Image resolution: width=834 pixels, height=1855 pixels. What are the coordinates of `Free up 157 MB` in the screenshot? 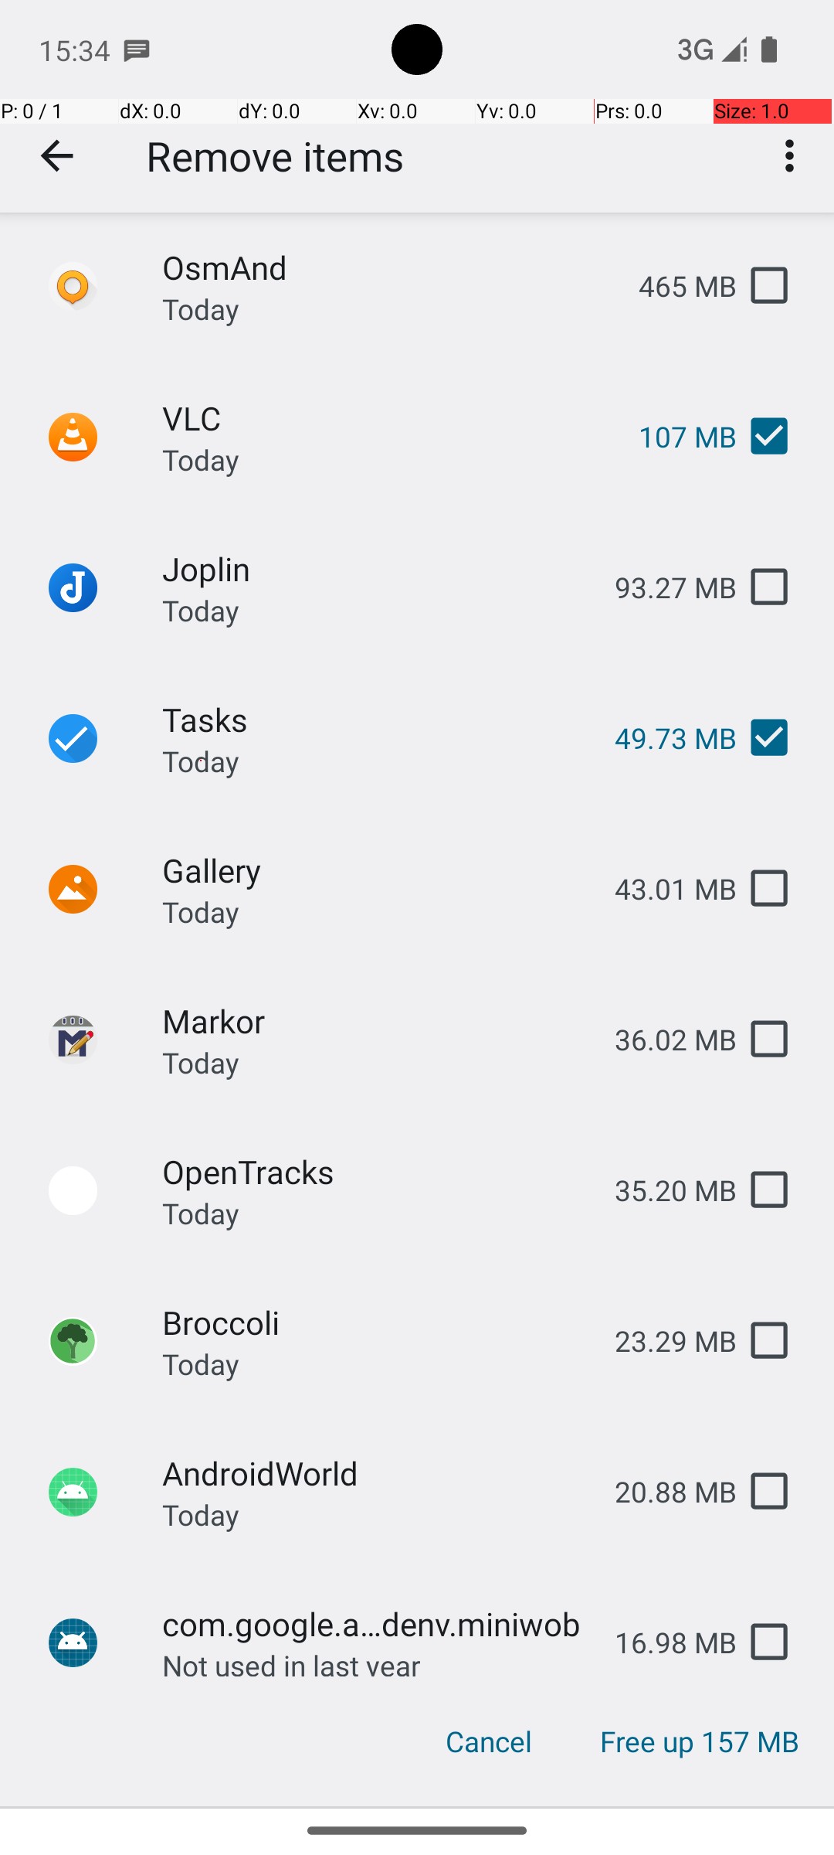 It's located at (700, 1741).